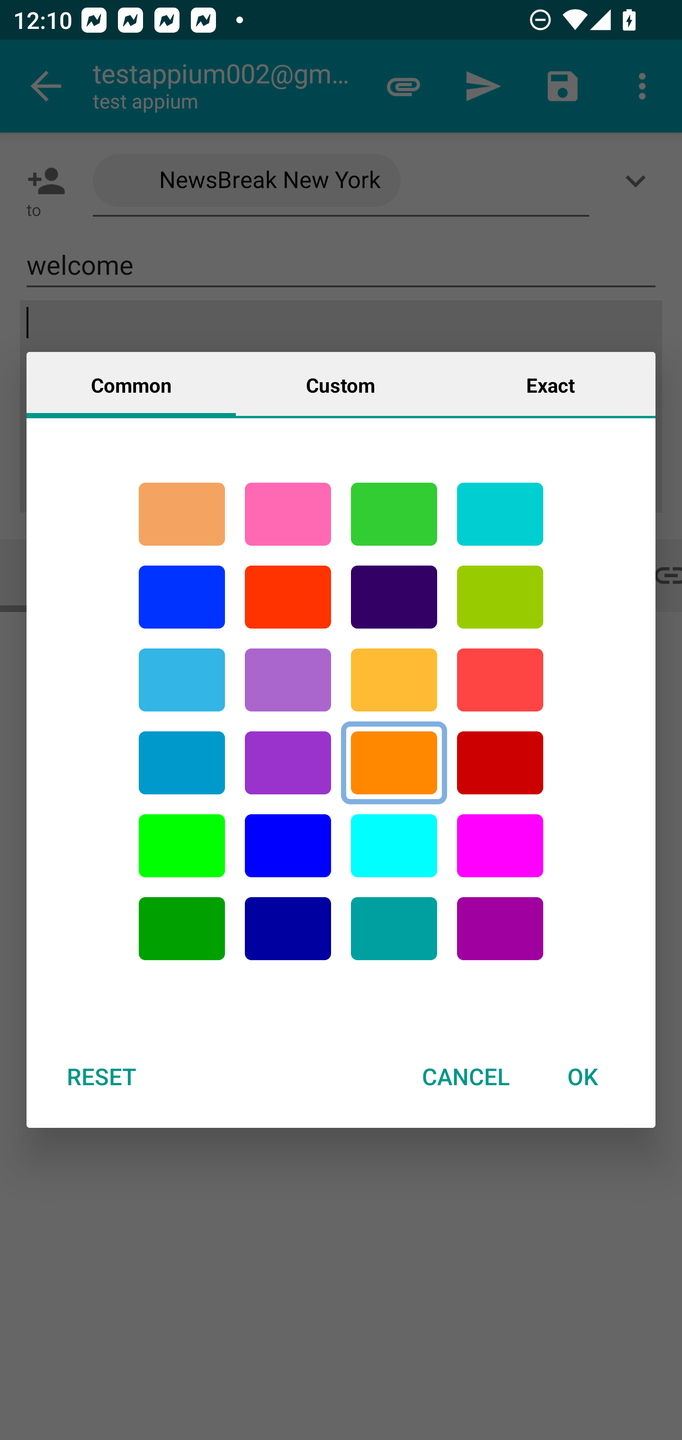 This screenshot has width=682, height=1440. Describe the element at coordinates (341, 384) in the screenshot. I see `Custom` at that location.